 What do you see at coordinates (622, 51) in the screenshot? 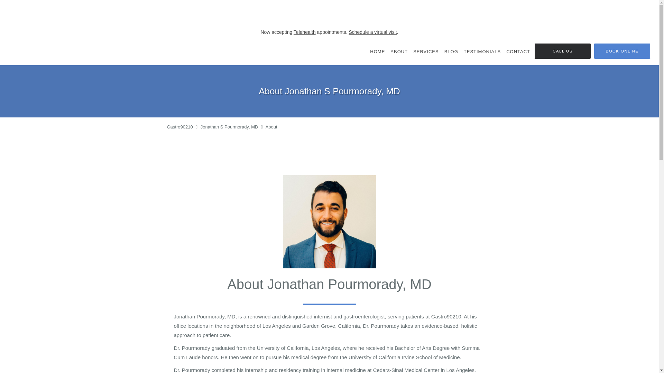
I see `BOOK ONLINE` at bounding box center [622, 51].